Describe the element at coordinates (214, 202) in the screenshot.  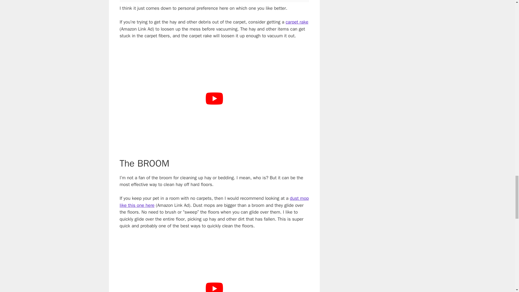
I see `dust mop like this one here` at that location.